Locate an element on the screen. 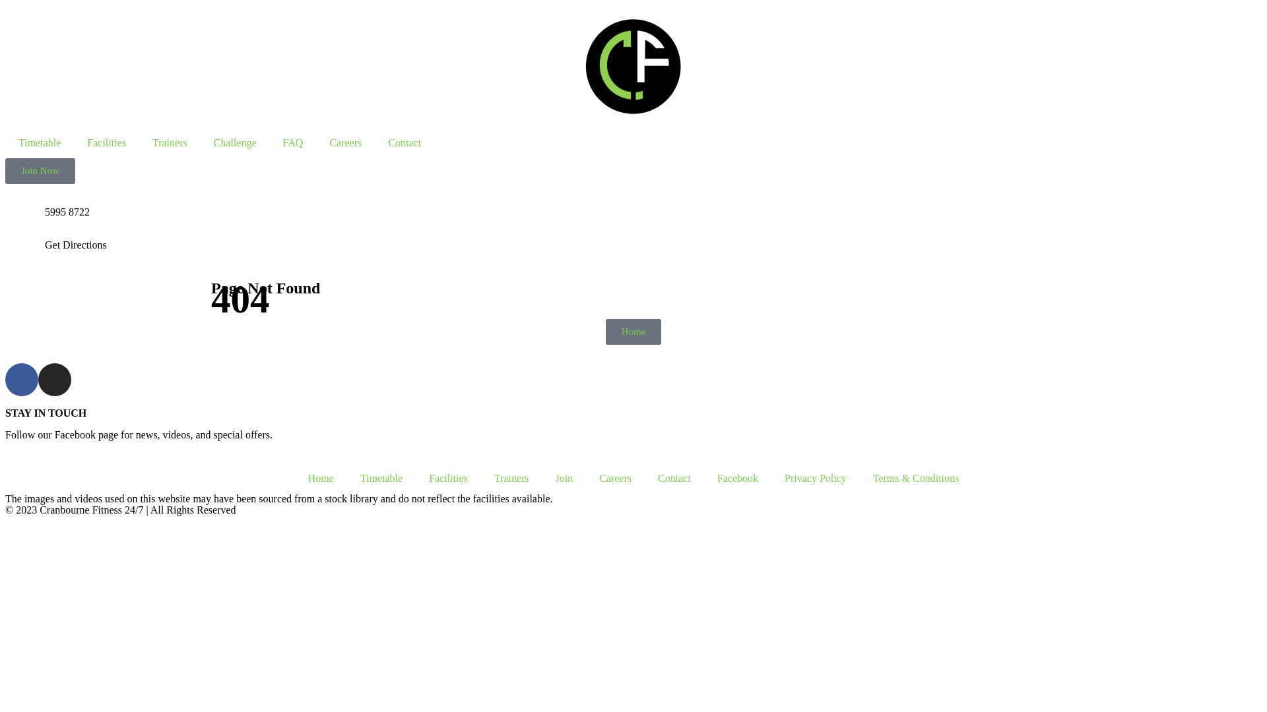 The width and height of the screenshot is (1267, 712). Careers is located at coordinates (346, 143).